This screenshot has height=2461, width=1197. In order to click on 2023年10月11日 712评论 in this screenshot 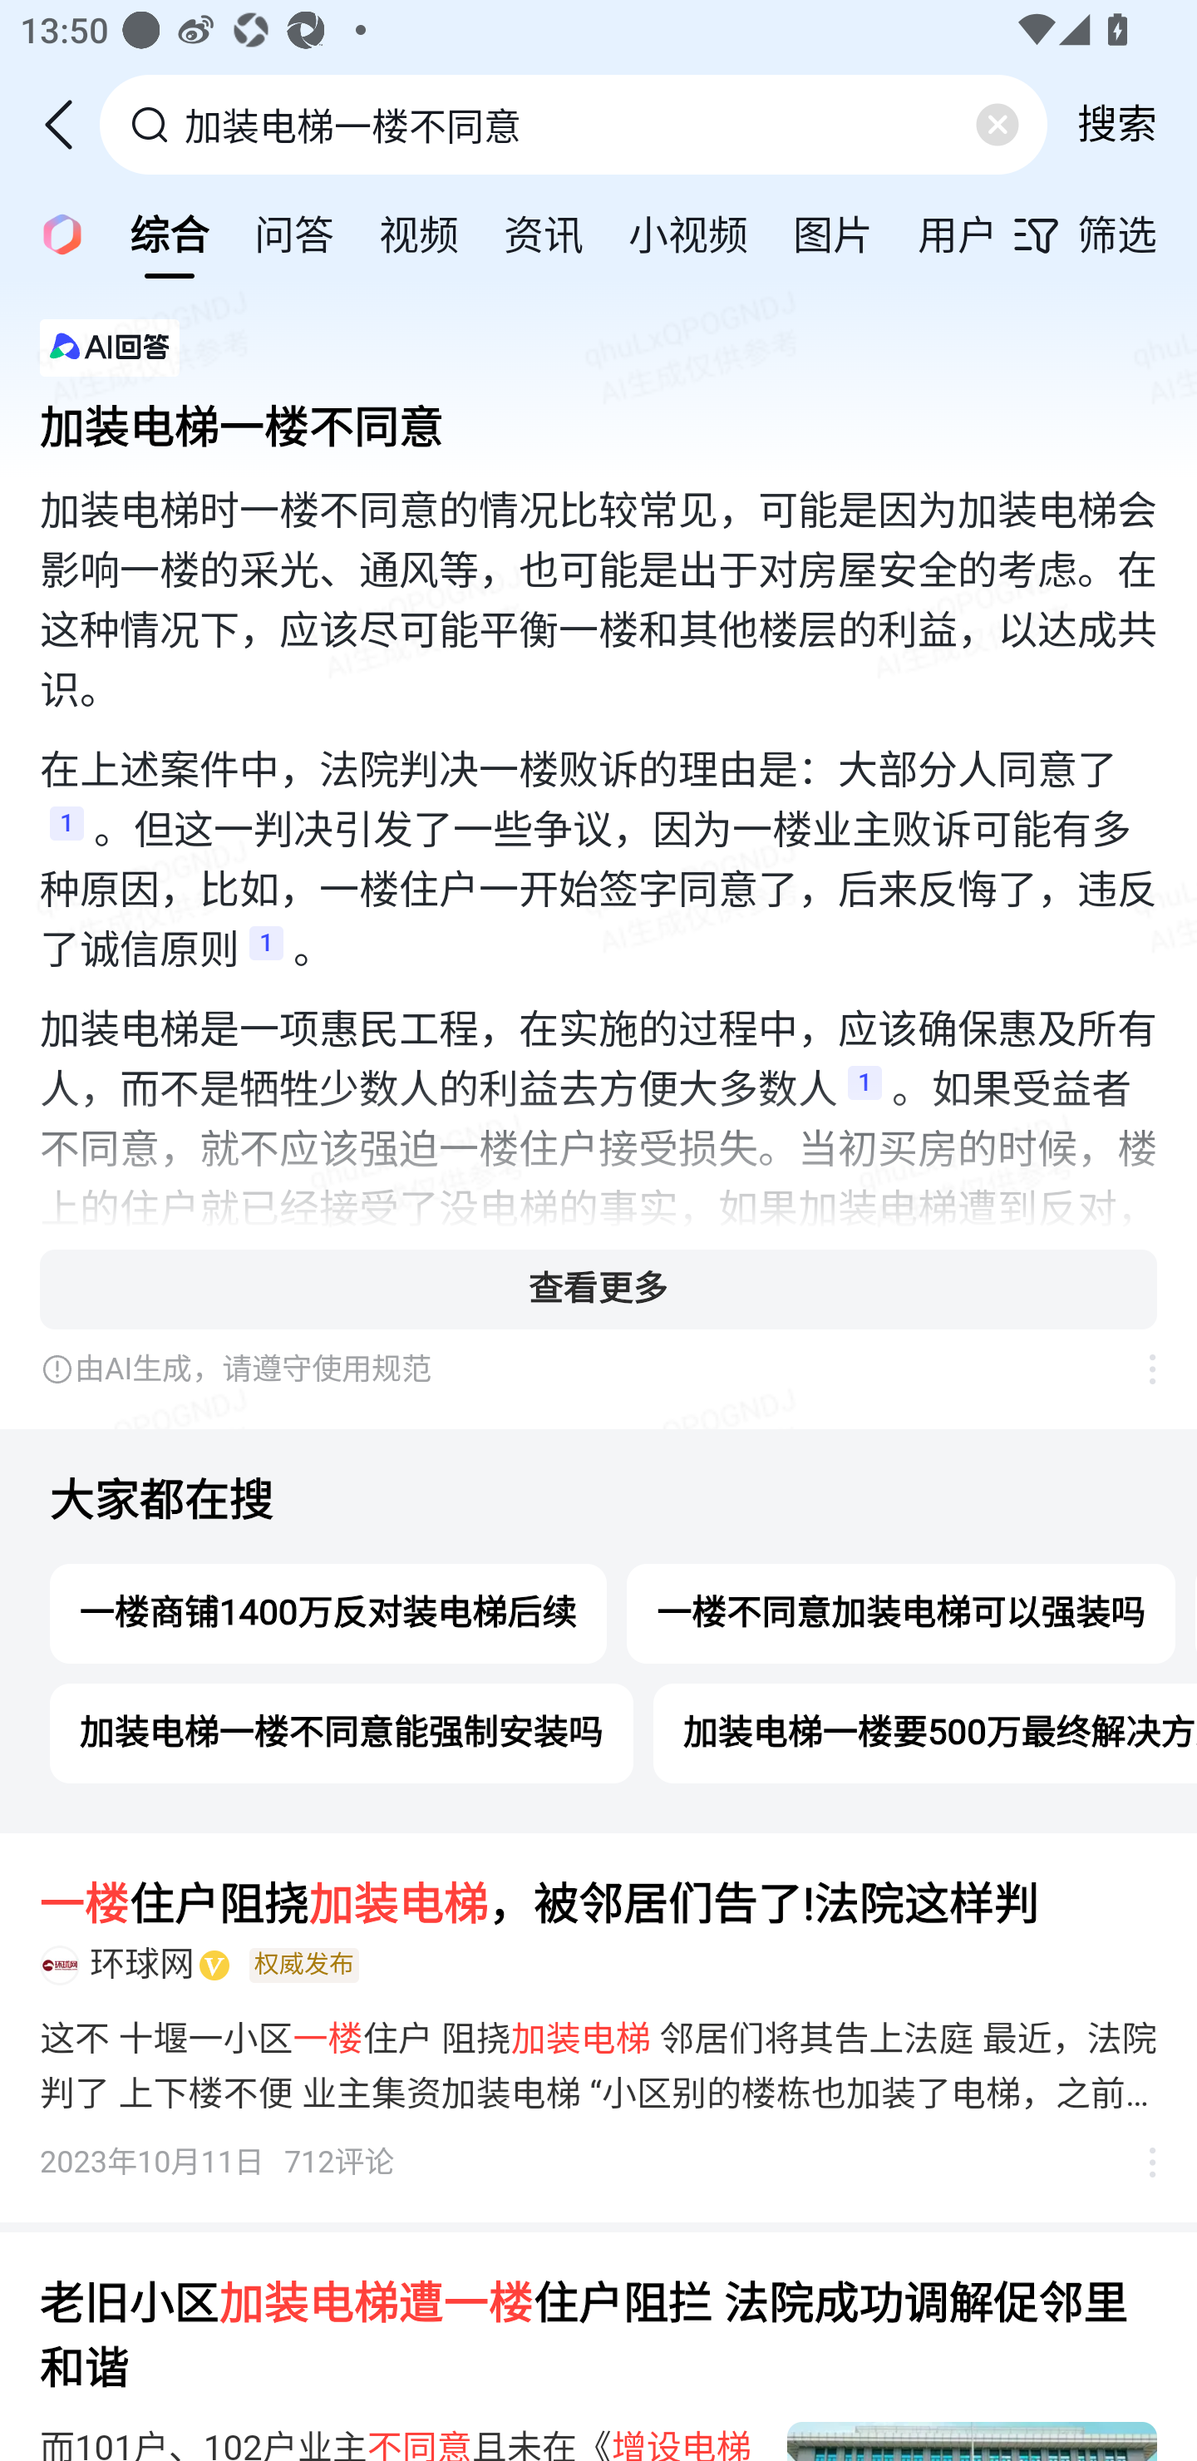, I will do `click(218, 2163)`.